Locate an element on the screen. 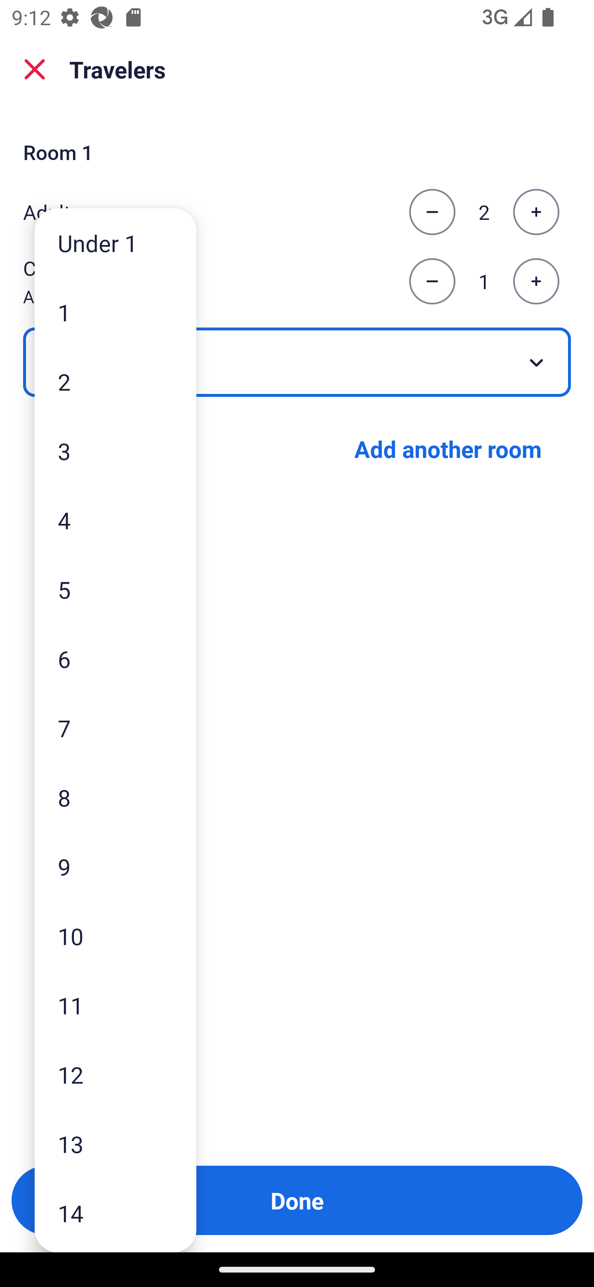 The image size is (594, 1287). 3 is located at coordinates (115, 450).